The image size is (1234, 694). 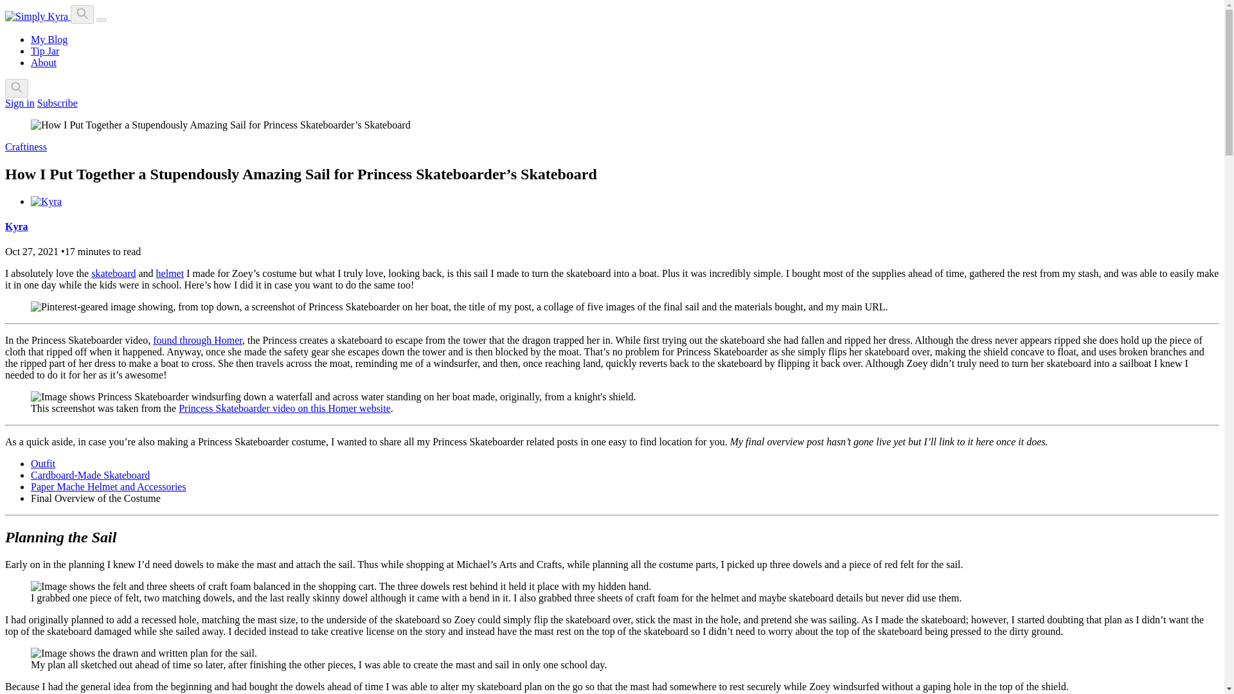 I want to click on Paper Mache Helmet and Accessories, so click(x=108, y=486).